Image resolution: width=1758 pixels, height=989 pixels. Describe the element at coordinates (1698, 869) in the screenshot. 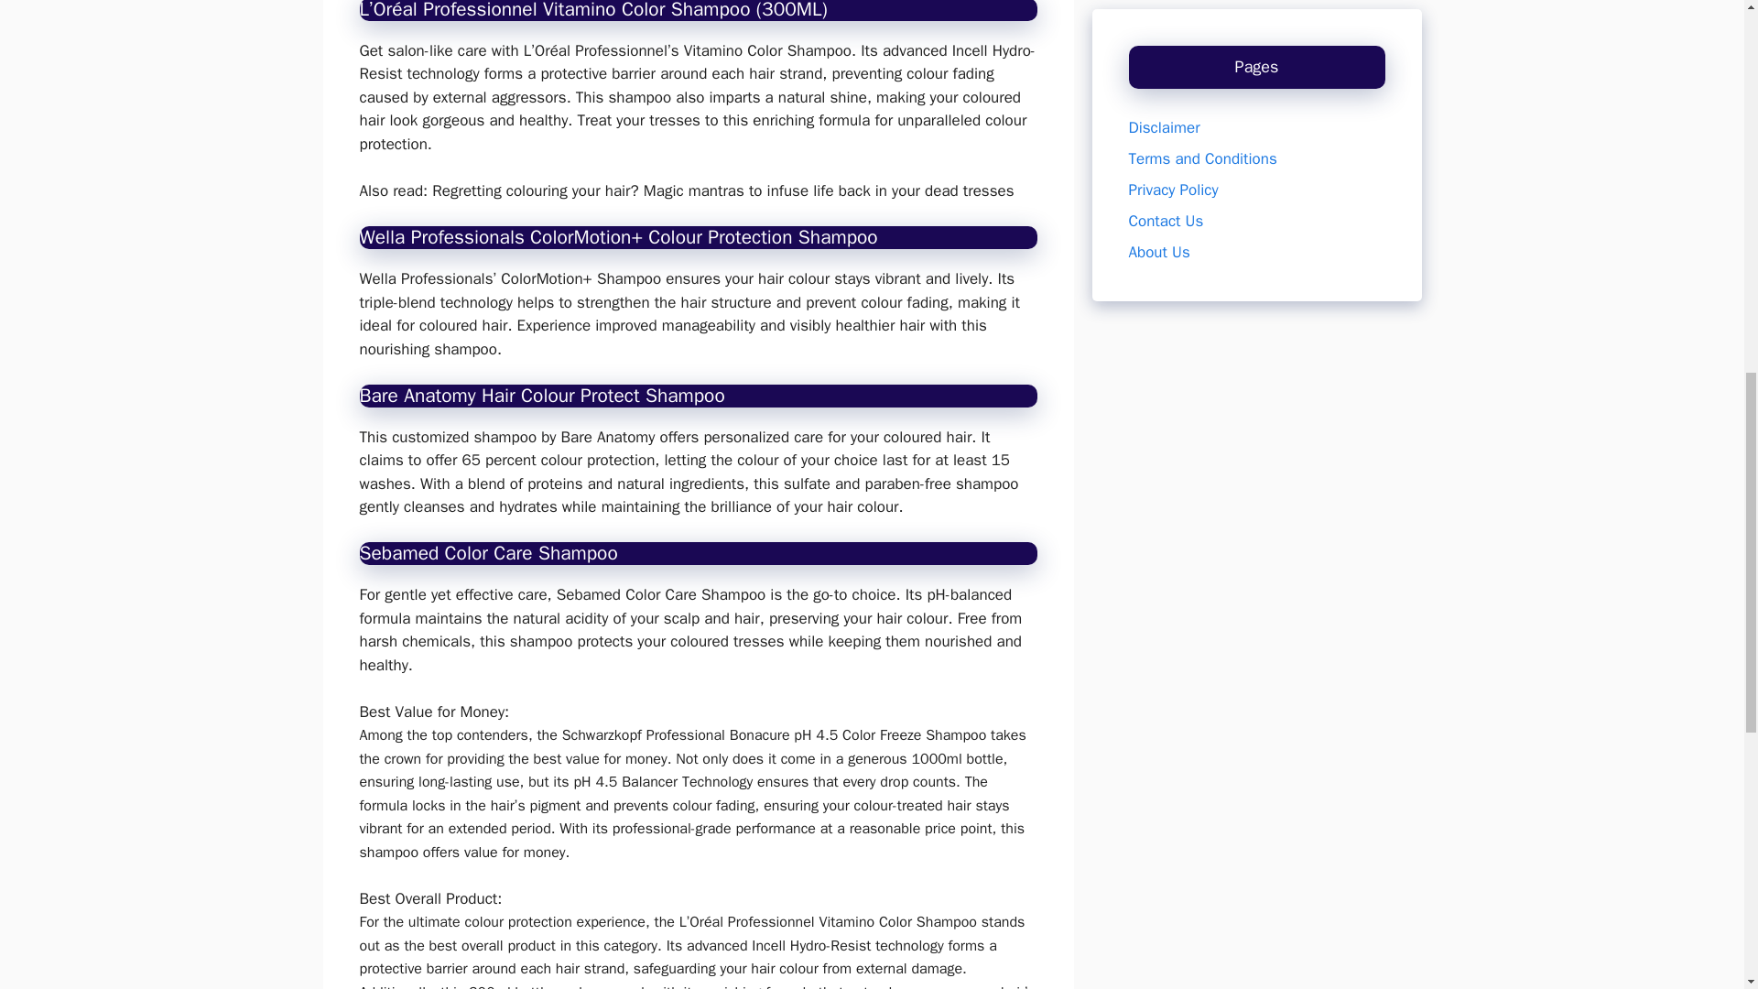

I see `Scroll back to top` at that location.